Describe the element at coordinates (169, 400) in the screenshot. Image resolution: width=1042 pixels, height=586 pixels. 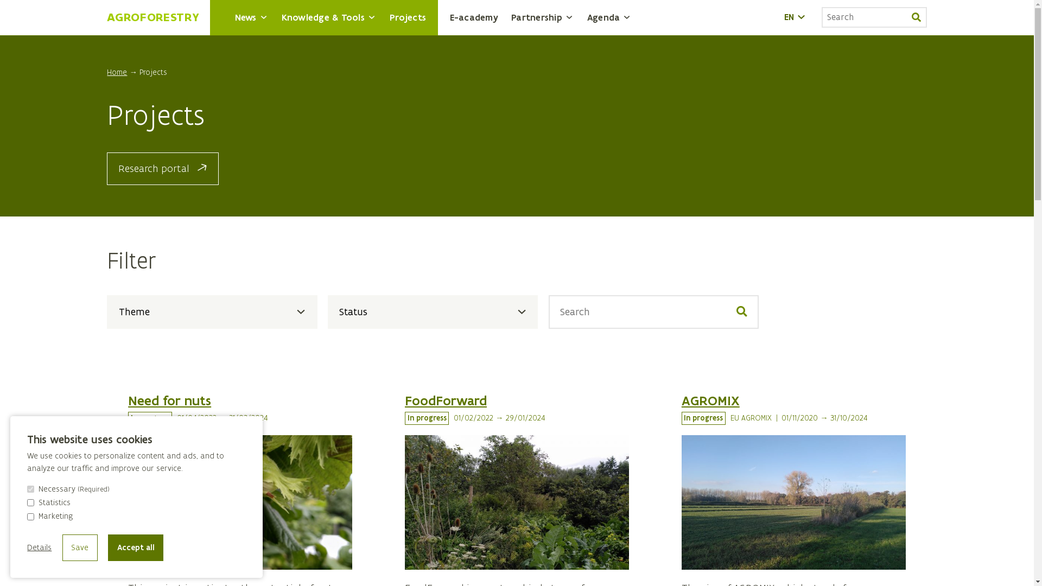
I see `Need for nuts` at that location.